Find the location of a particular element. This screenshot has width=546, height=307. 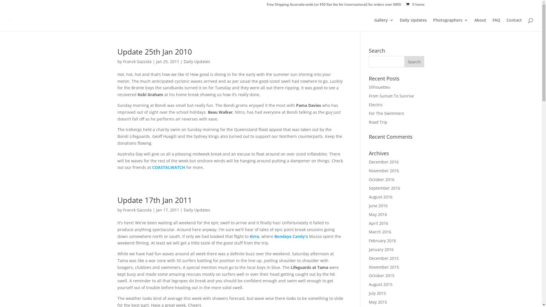

Kirra is located at coordinates (254, 237).